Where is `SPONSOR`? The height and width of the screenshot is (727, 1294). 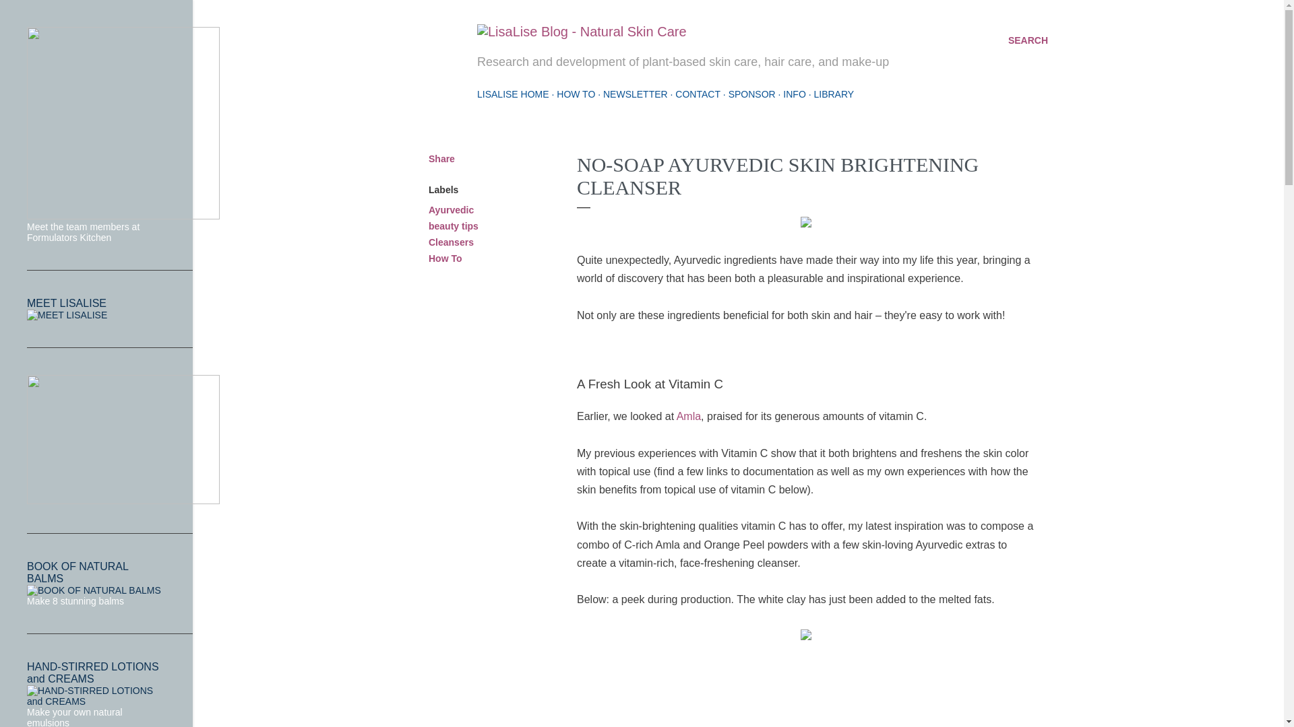 SPONSOR is located at coordinates (751, 94).